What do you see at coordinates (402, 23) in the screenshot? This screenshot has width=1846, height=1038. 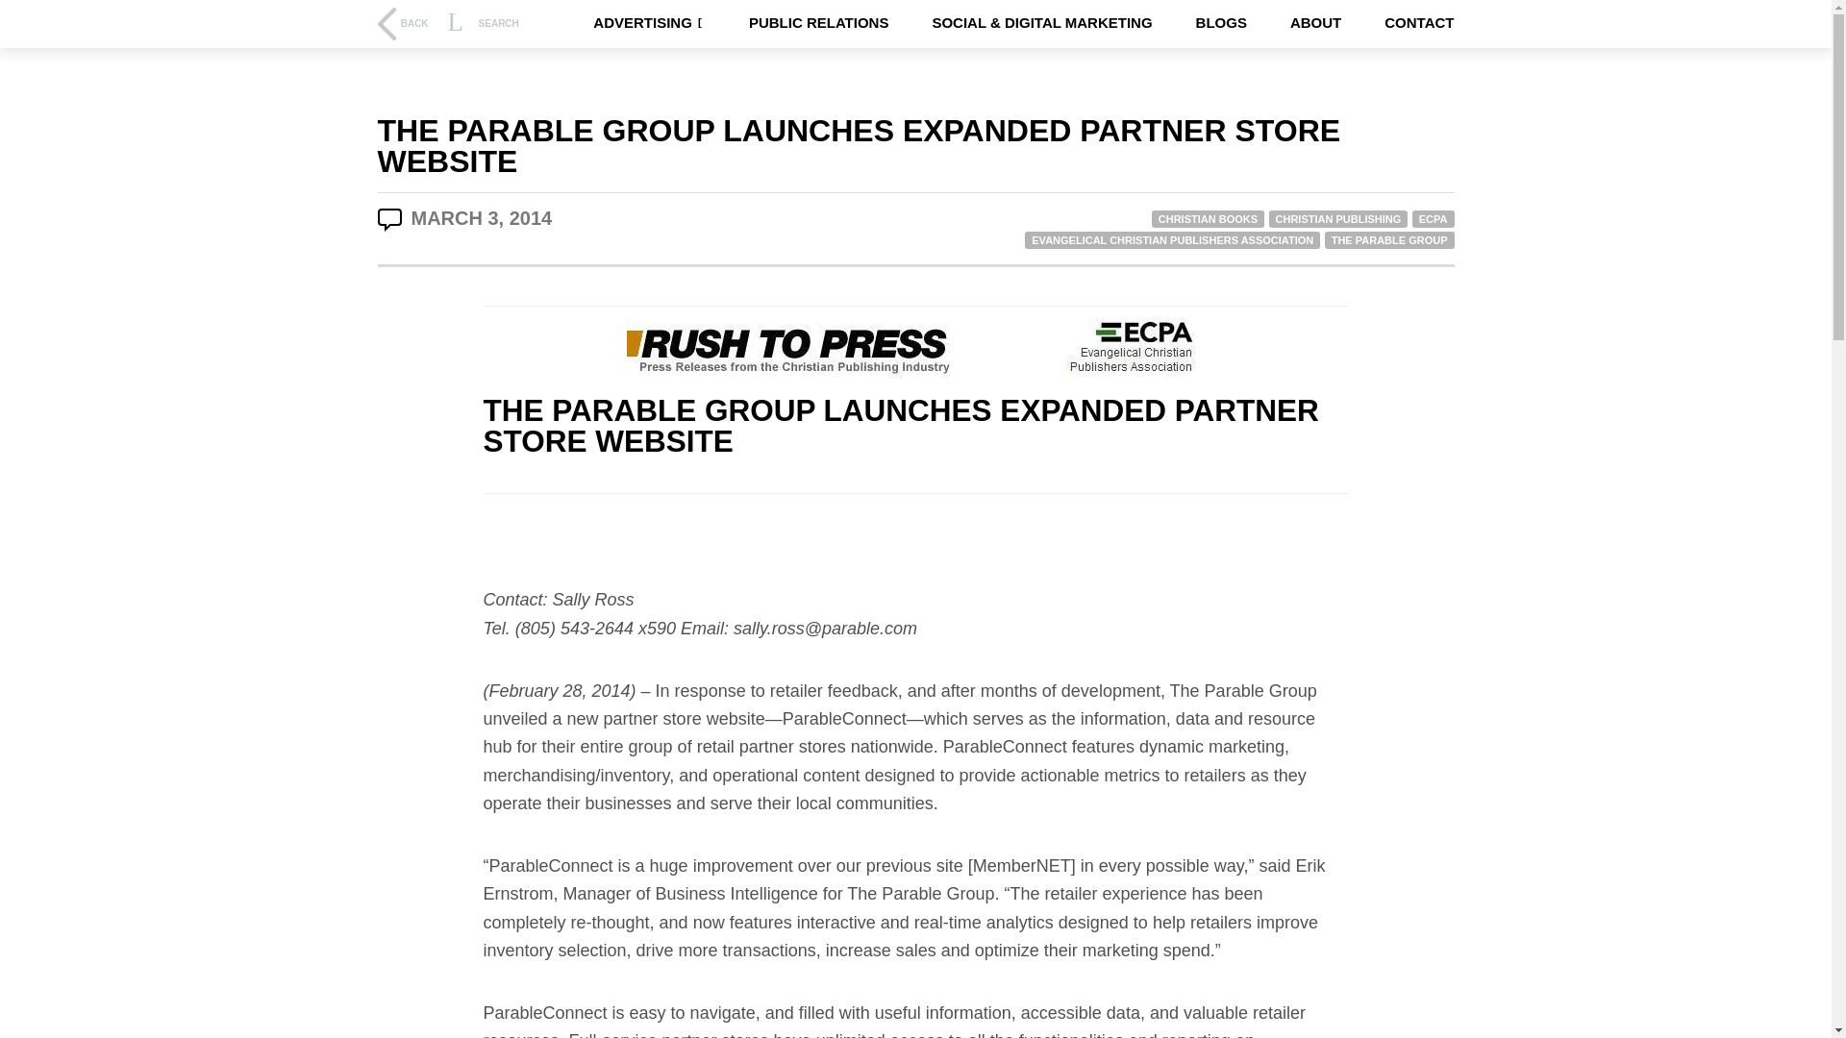 I see `BACK` at bounding box center [402, 23].